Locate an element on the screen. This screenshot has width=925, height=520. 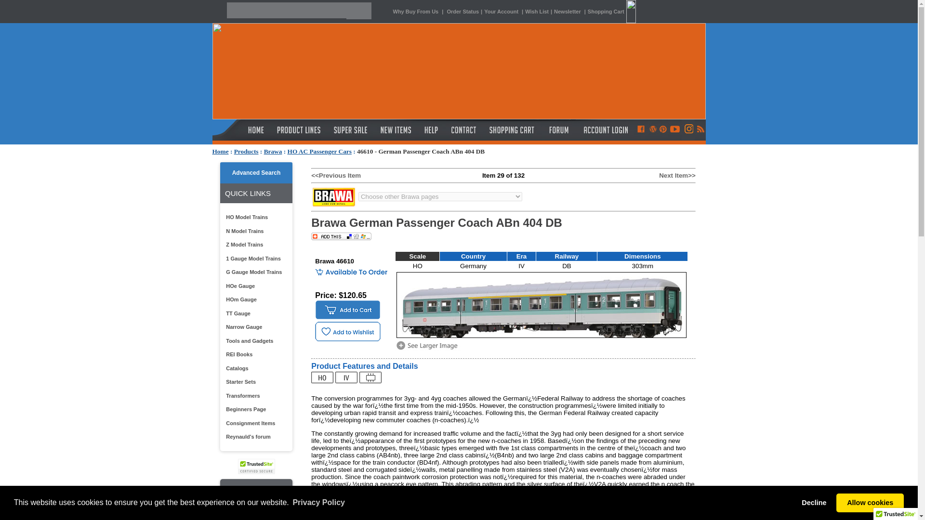
Shopping Cart is located at coordinates (613, 12).